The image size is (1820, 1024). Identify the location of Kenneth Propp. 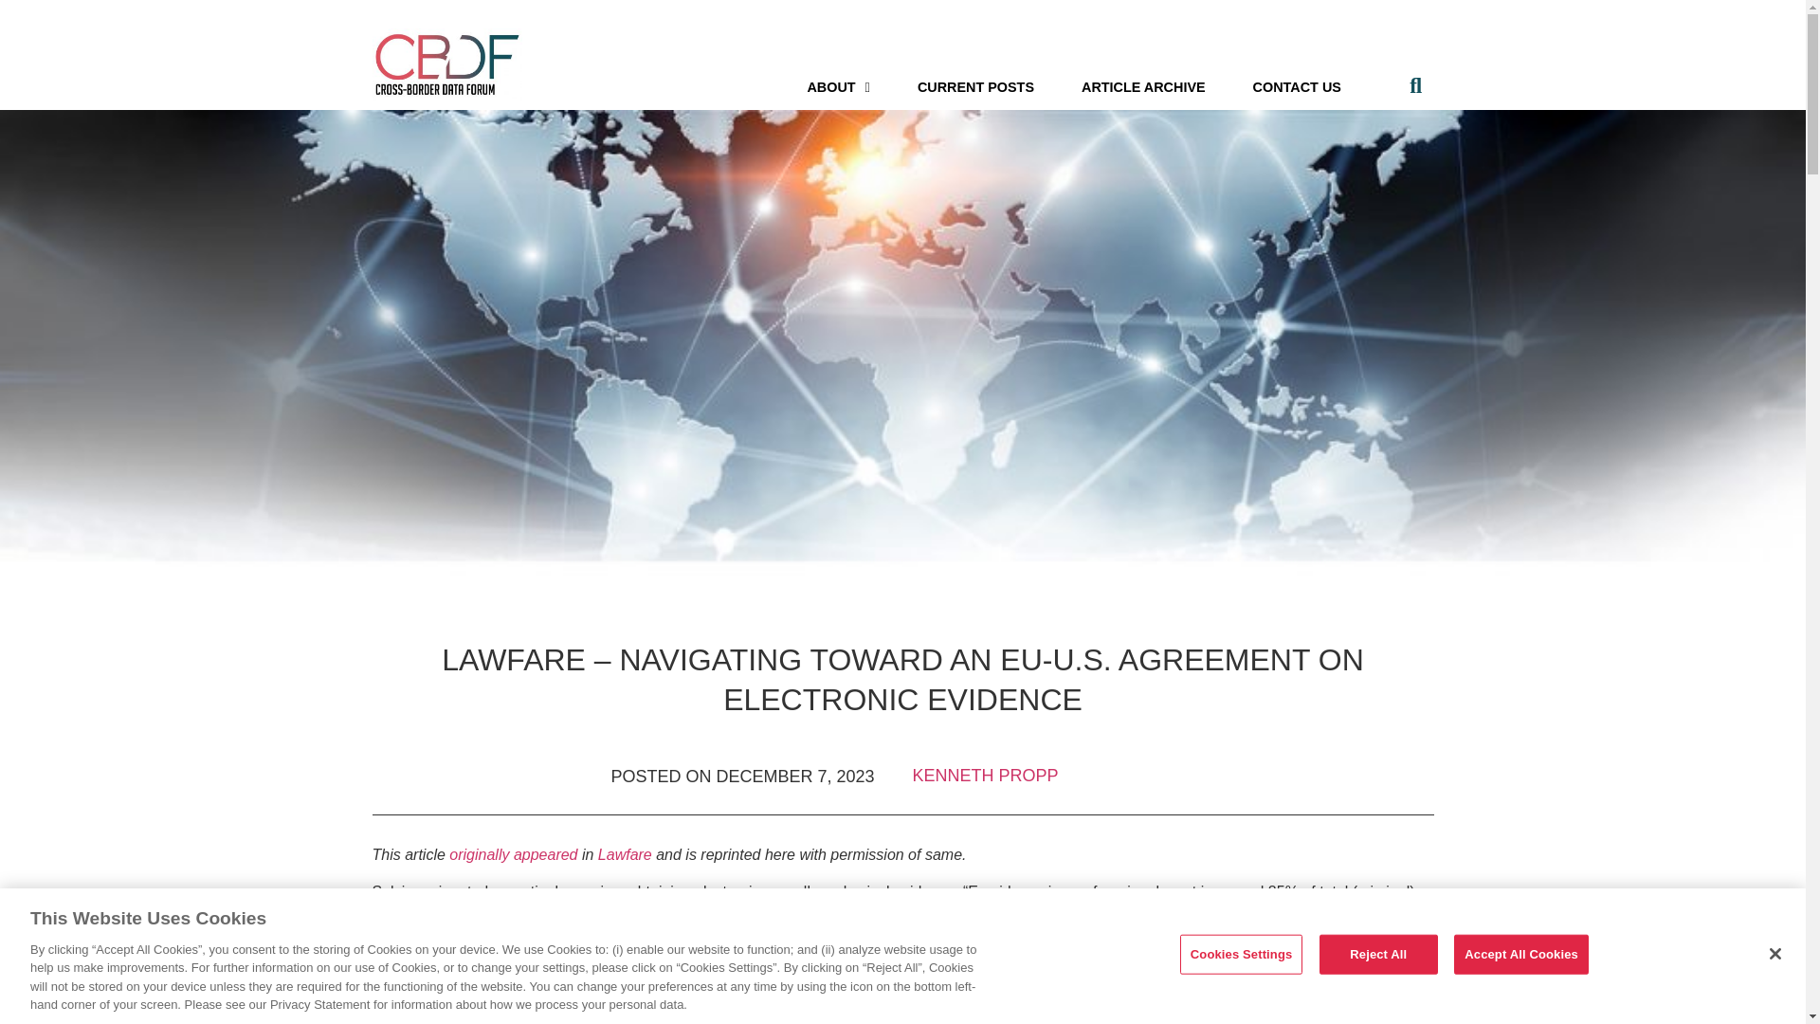
(984, 776).